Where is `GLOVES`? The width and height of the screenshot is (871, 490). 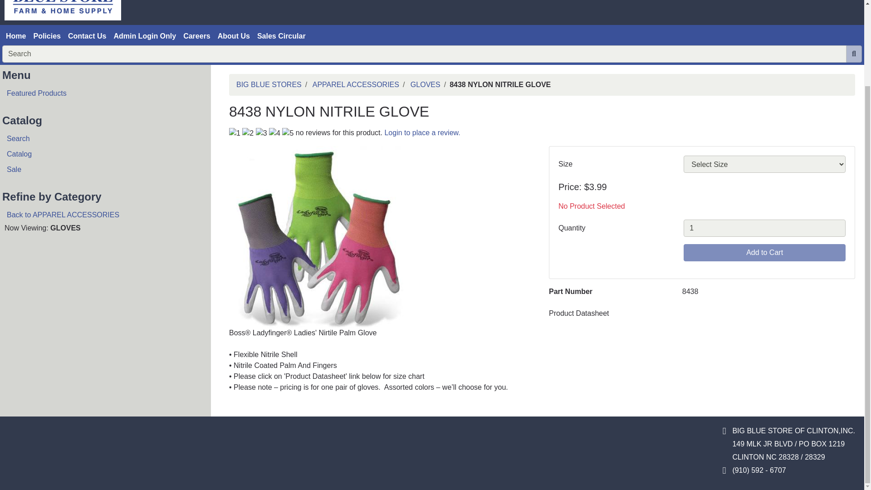
GLOVES is located at coordinates (426, 84).